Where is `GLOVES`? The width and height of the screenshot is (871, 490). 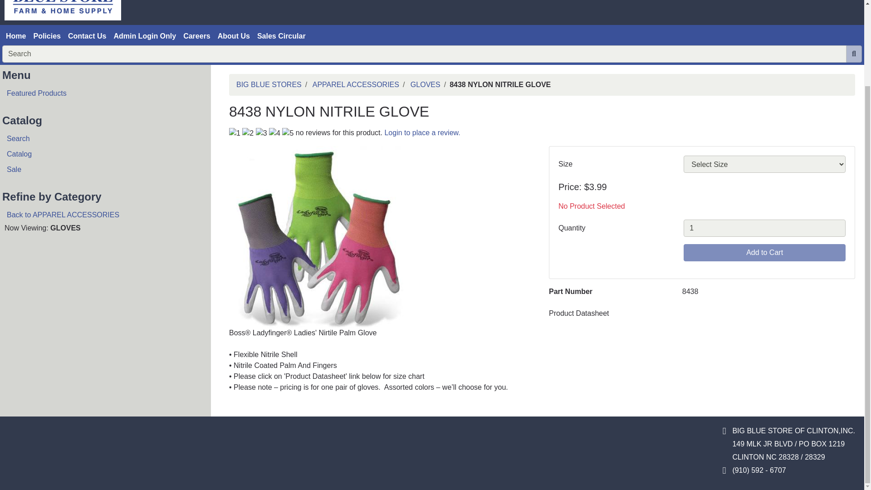
GLOVES is located at coordinates (426, 84).